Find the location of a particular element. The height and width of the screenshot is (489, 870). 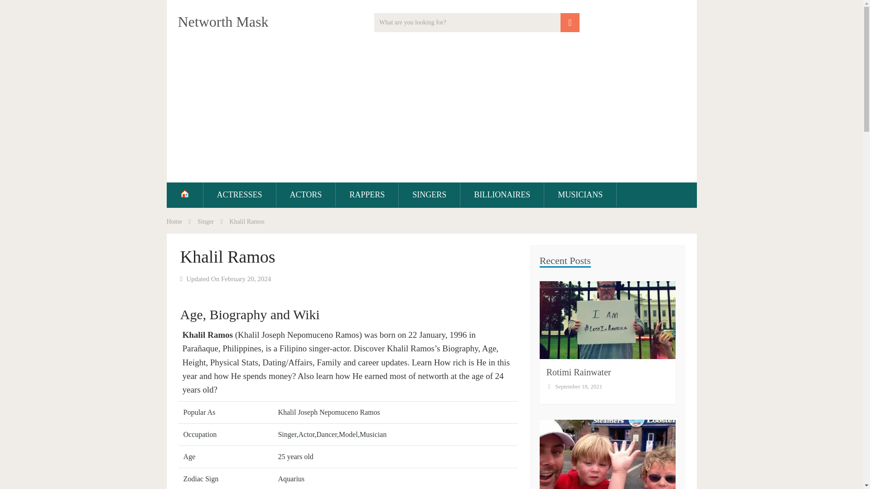

Rotimi Rainwater is located at coordinates (579, 372).